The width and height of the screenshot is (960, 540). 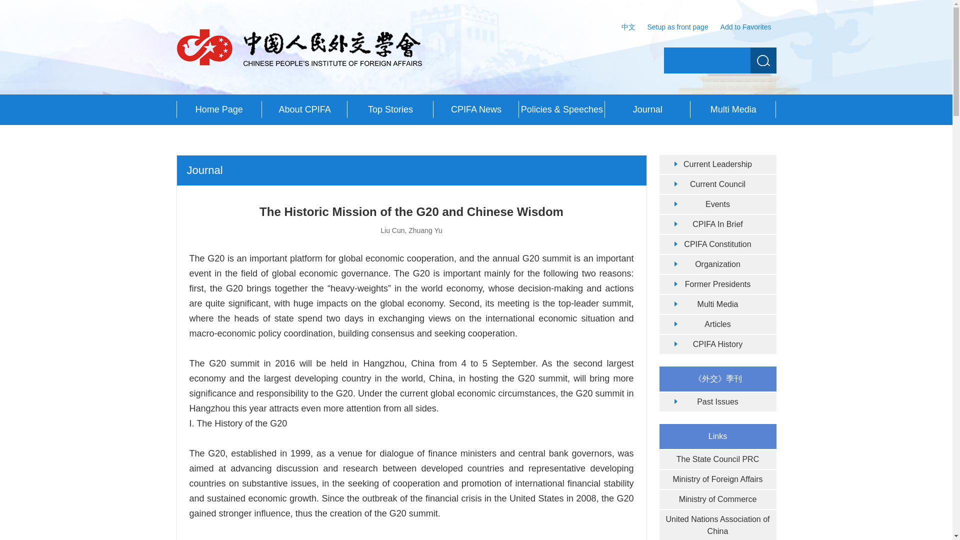 I want to click on CPIFA News, so click(x=476, y=109).